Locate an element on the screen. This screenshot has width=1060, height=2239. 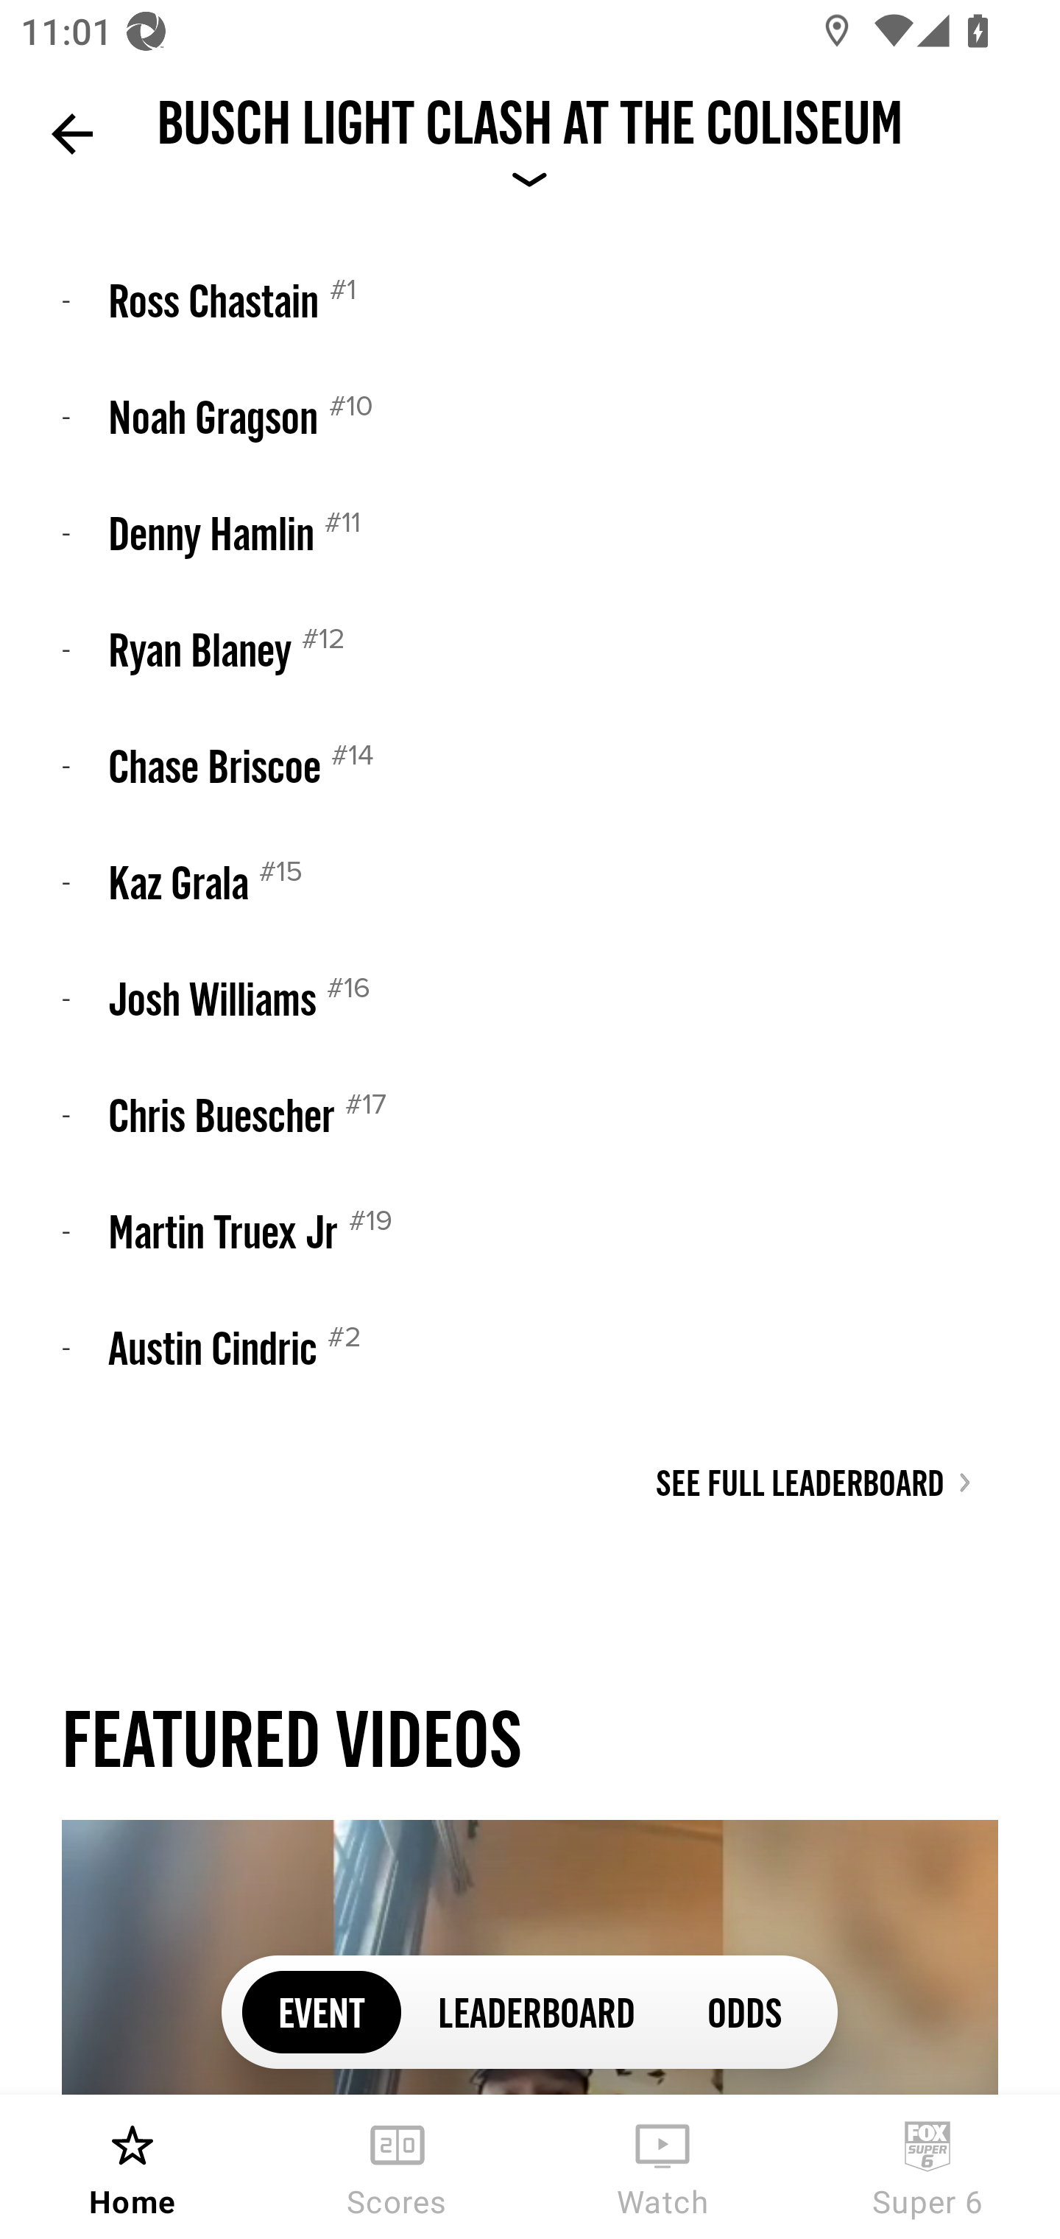
SEE FULL LEADERBOARD is located at coordinates (815, 1483).